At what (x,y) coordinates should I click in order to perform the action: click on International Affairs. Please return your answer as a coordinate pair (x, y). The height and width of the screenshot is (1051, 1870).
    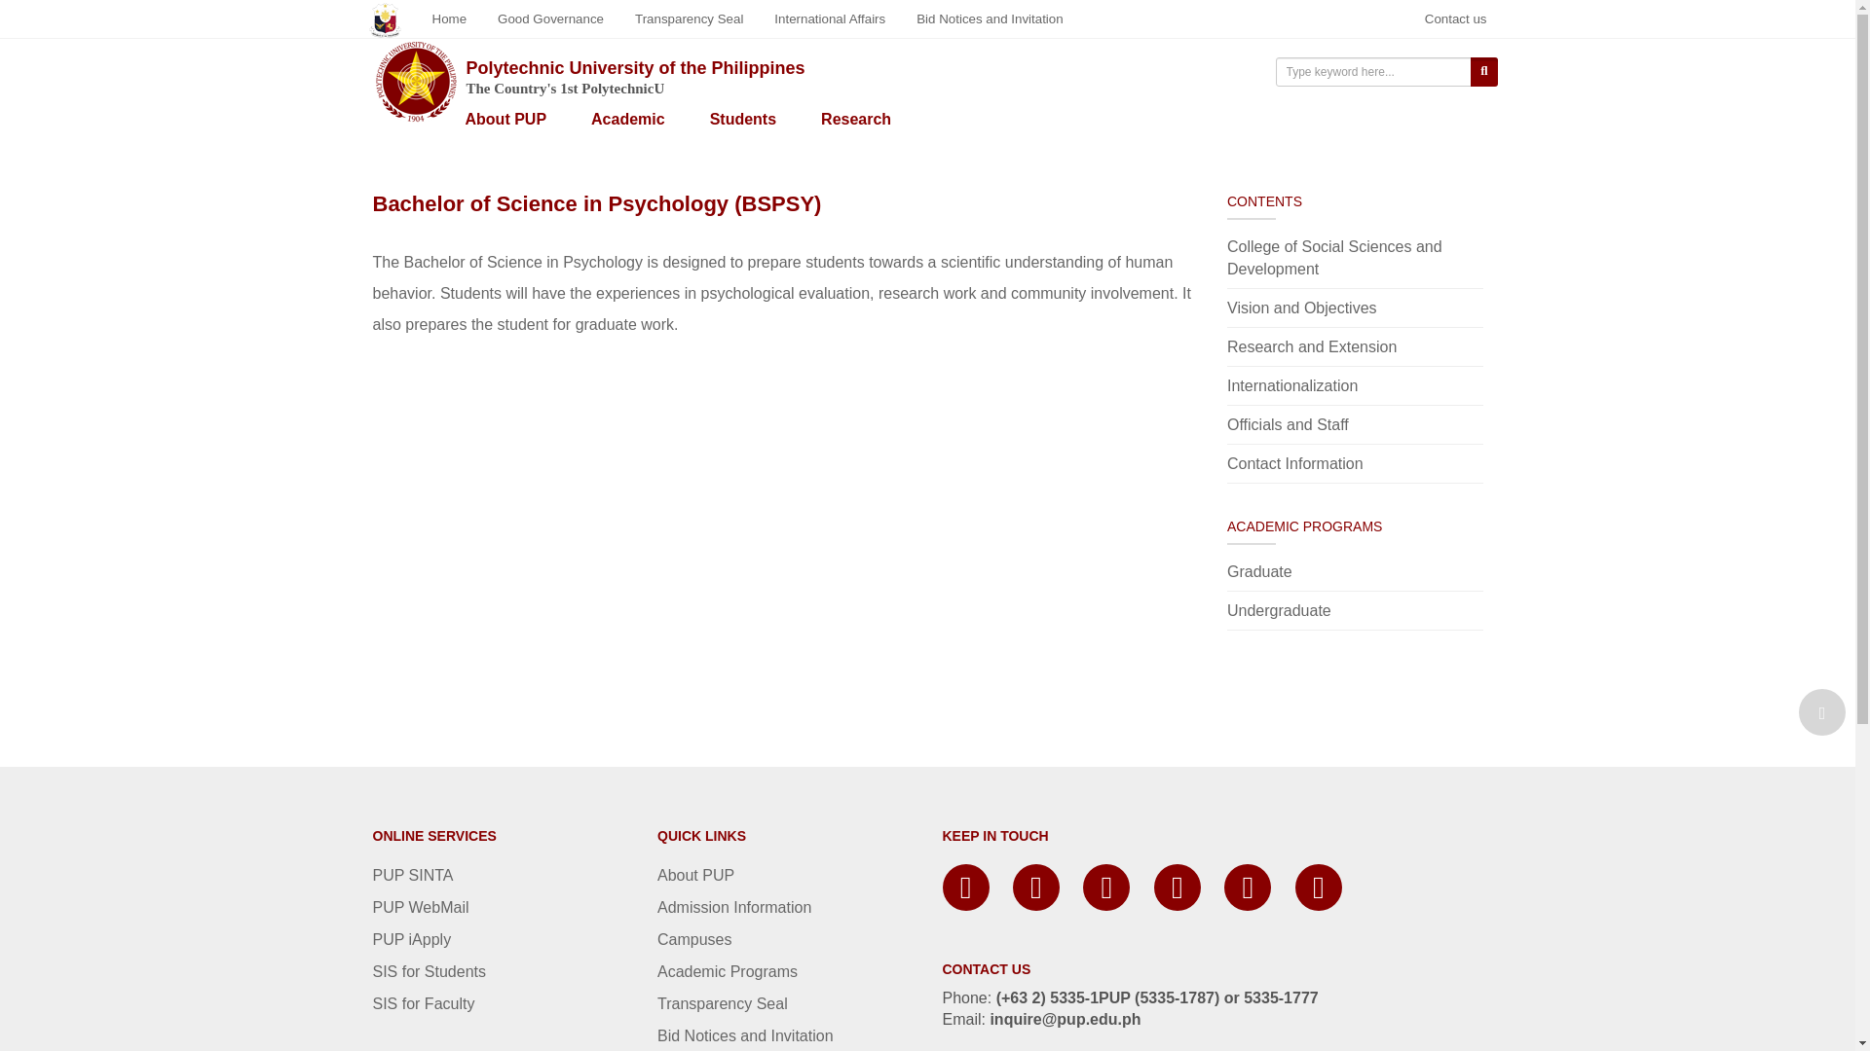
    Looking at the image, I should click on (830, 18).